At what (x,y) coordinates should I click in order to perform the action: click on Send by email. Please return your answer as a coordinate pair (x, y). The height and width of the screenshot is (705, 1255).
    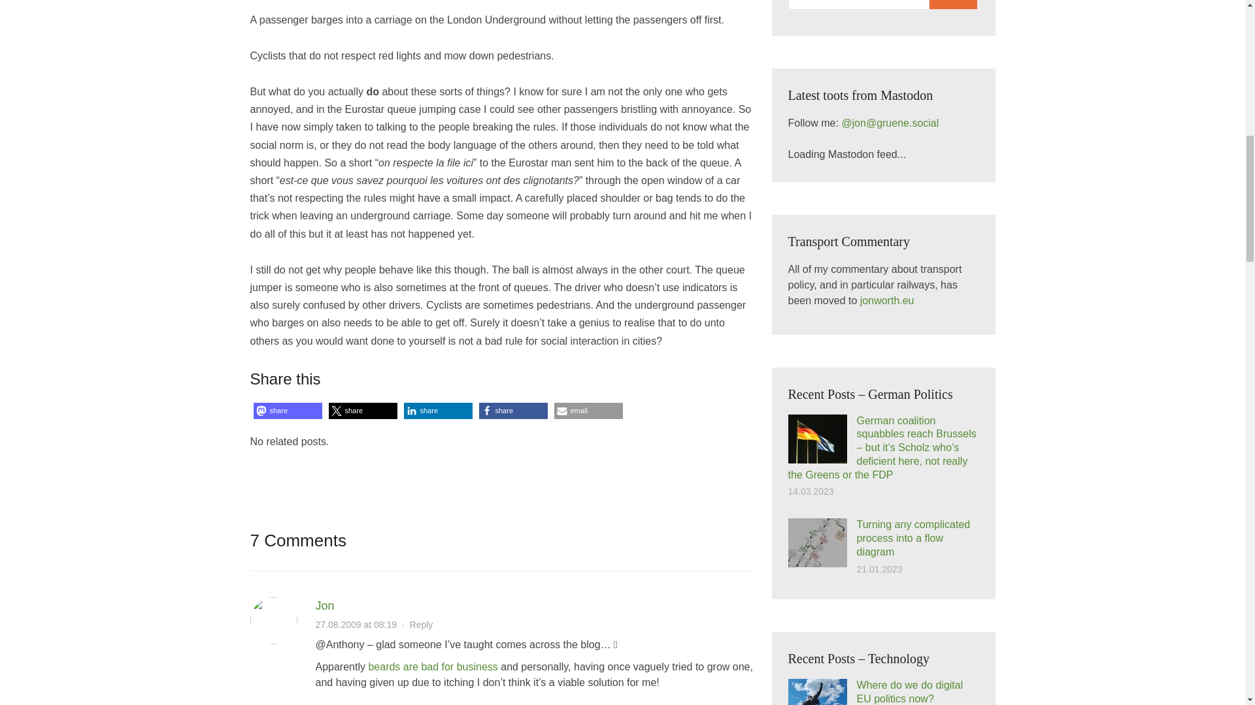
    Looking at the image, I should click on (588, 410).